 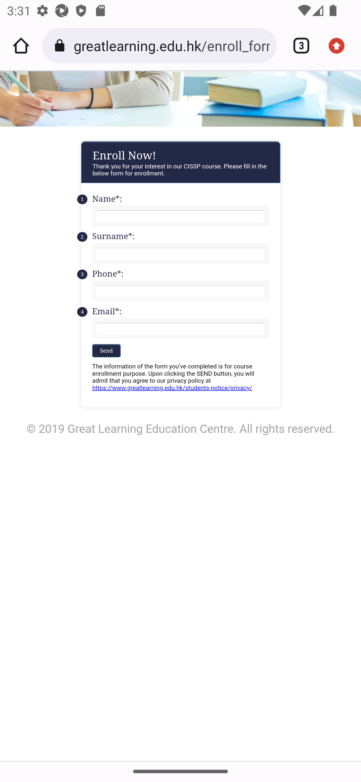 What do you see at coordinates (106, 350) in the screenshot?
I see `Send` at bounding box center [106, 350].